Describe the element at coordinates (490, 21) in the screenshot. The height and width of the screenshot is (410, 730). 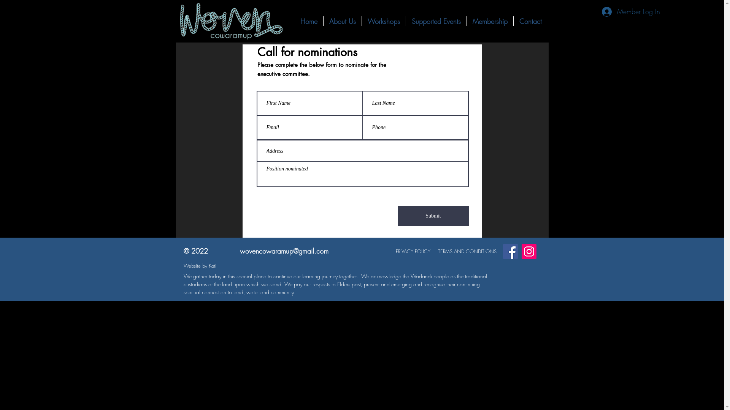
I see `Membership` at that location.